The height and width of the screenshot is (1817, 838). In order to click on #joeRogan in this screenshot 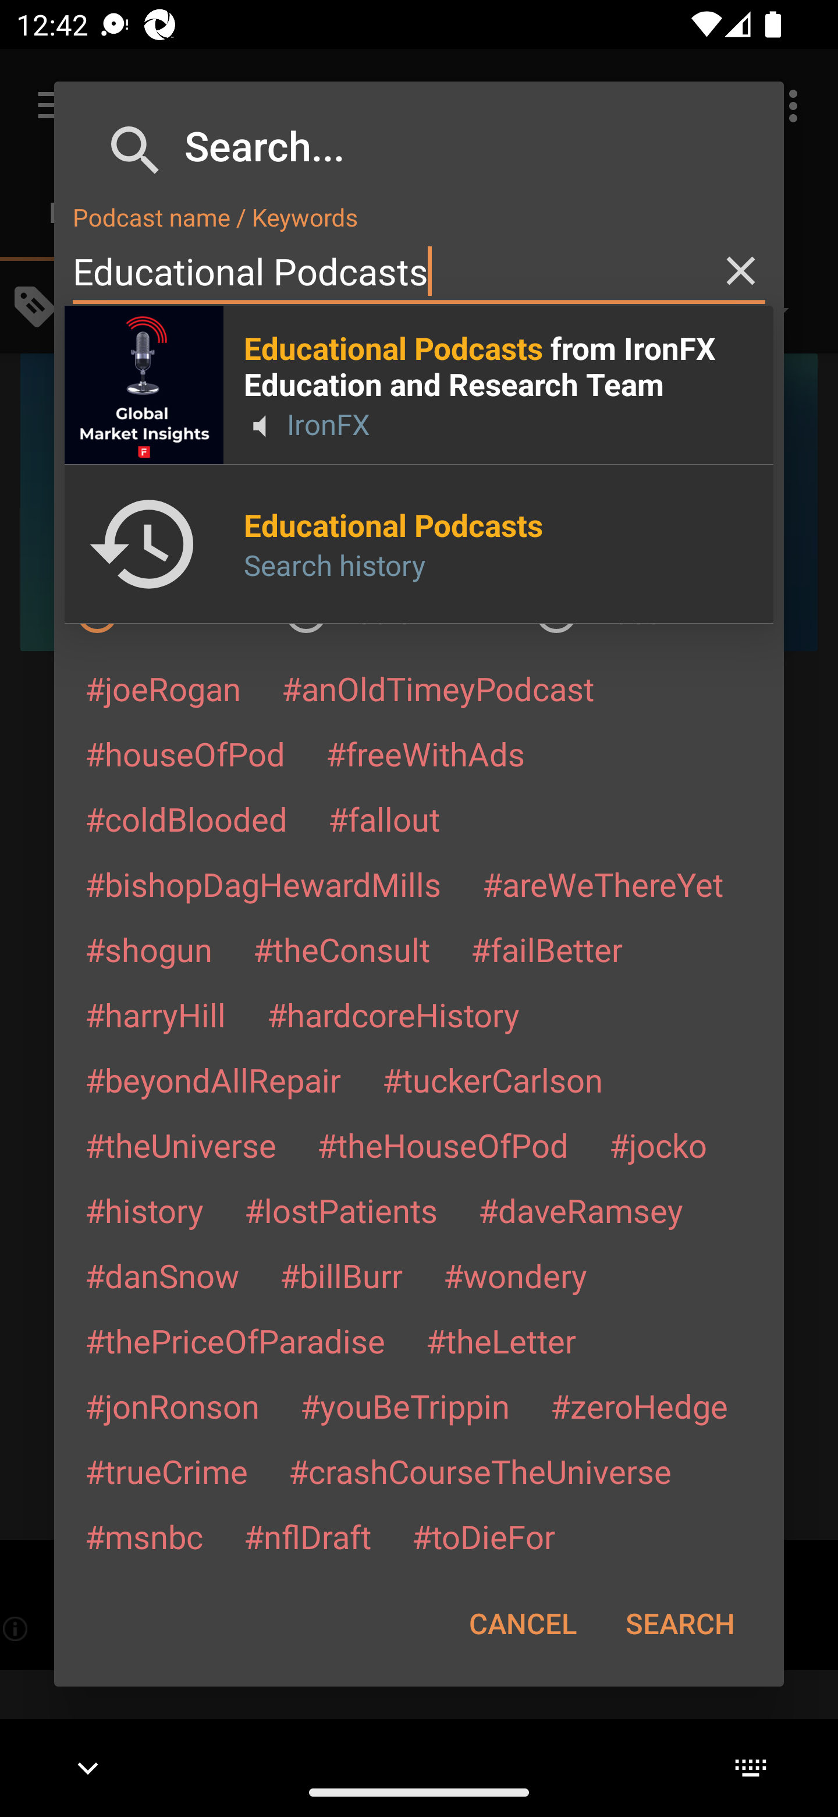, I will do `click(163, 688)`.